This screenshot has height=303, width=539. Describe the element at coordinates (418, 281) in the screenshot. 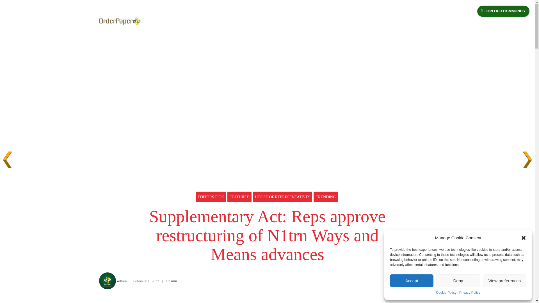

I see `Share on Linkedin` at that location.